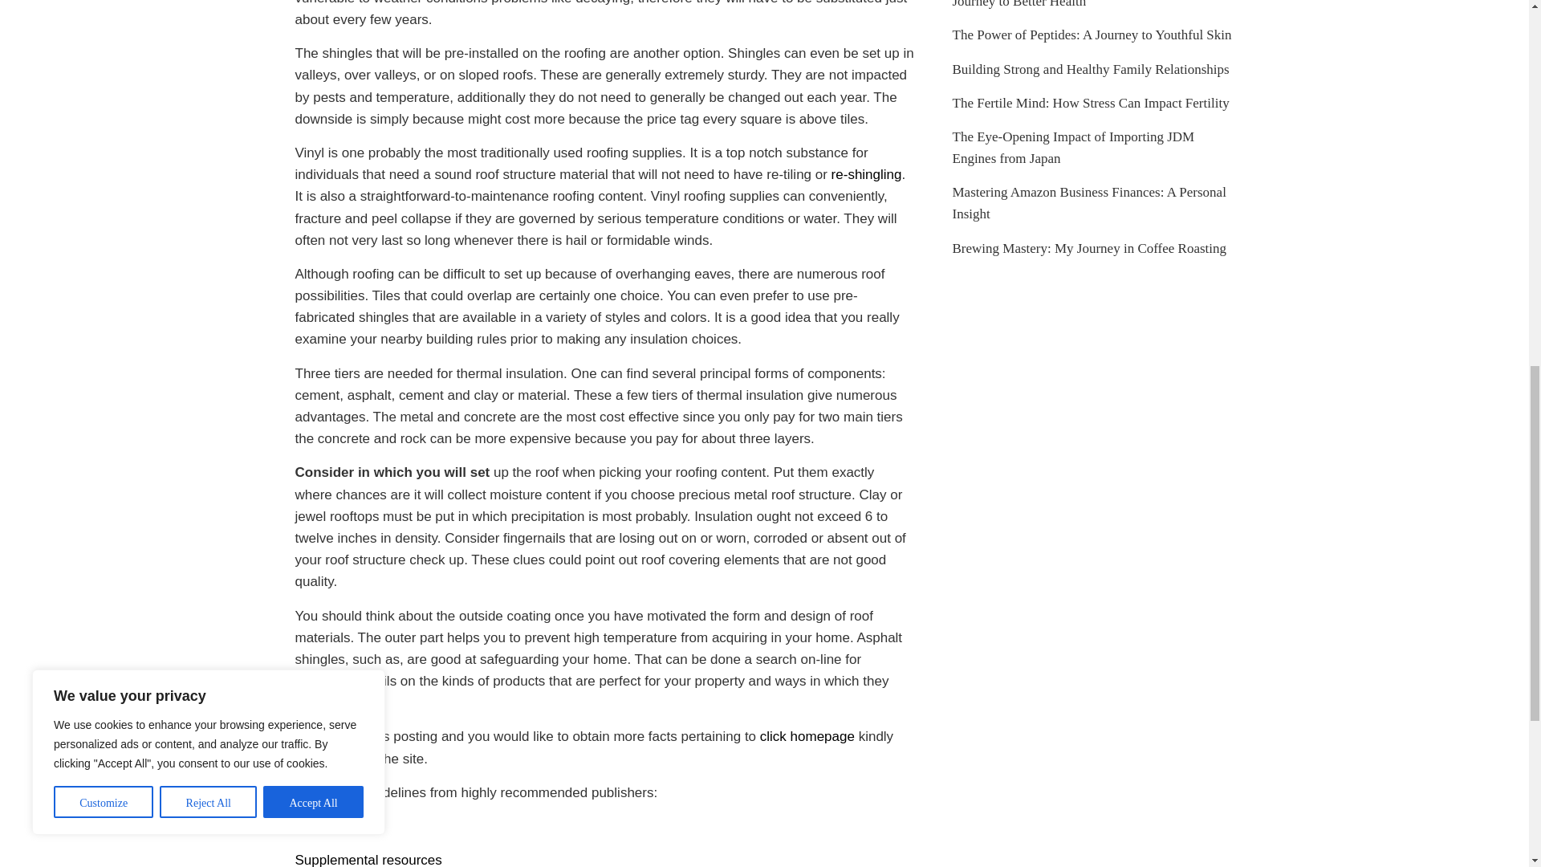 The height and width of the screenshot is (867, 1541). I want to click on click homepage, so click(807, 736).